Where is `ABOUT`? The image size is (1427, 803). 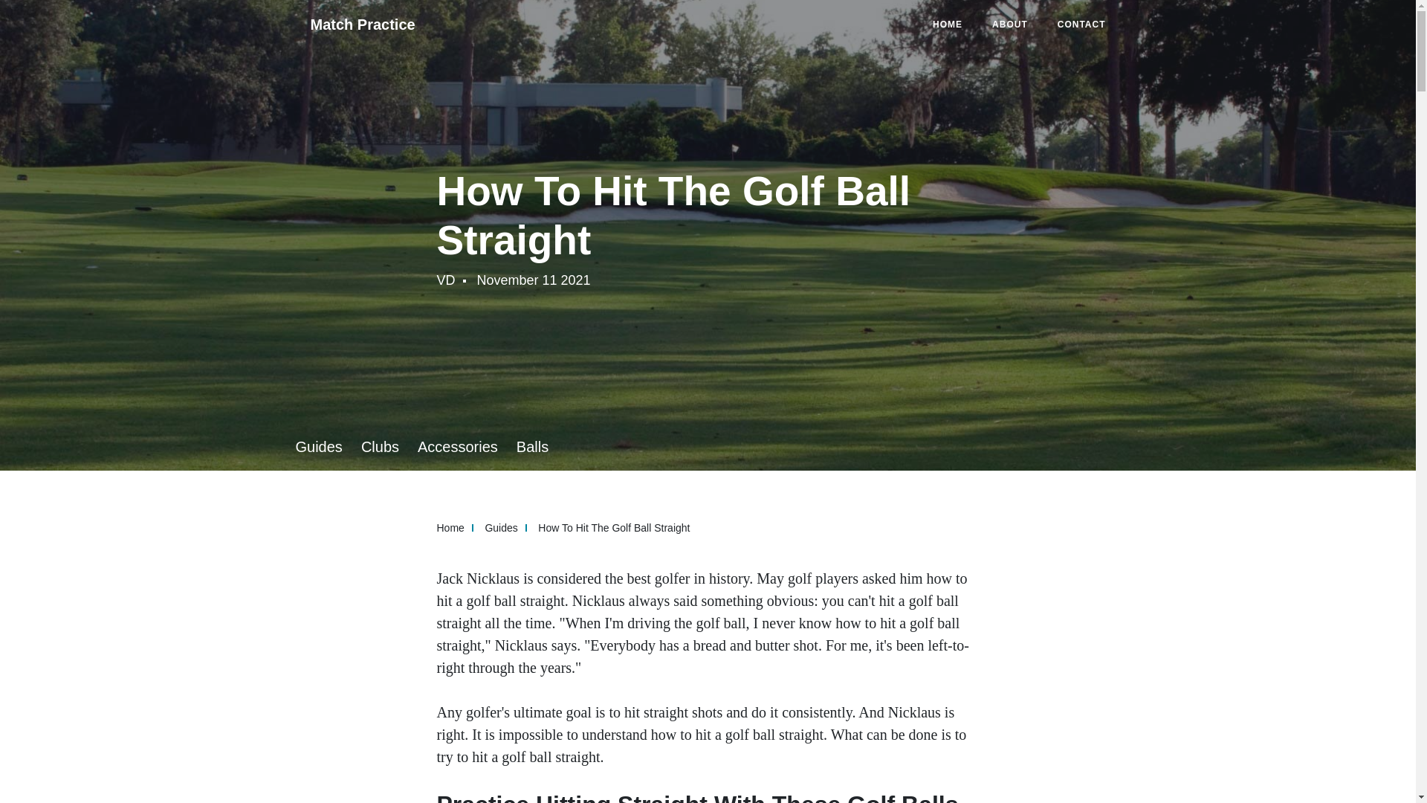
ABOUT is located at coordinates (1010, 24).